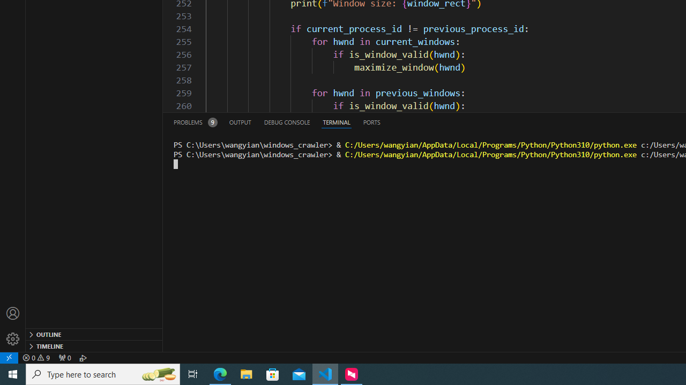  What do you see at coordinates (240, 122) in the screenshot?
I see `Output (Ctrl+Shift+U)` at bounding box center [240, 122].